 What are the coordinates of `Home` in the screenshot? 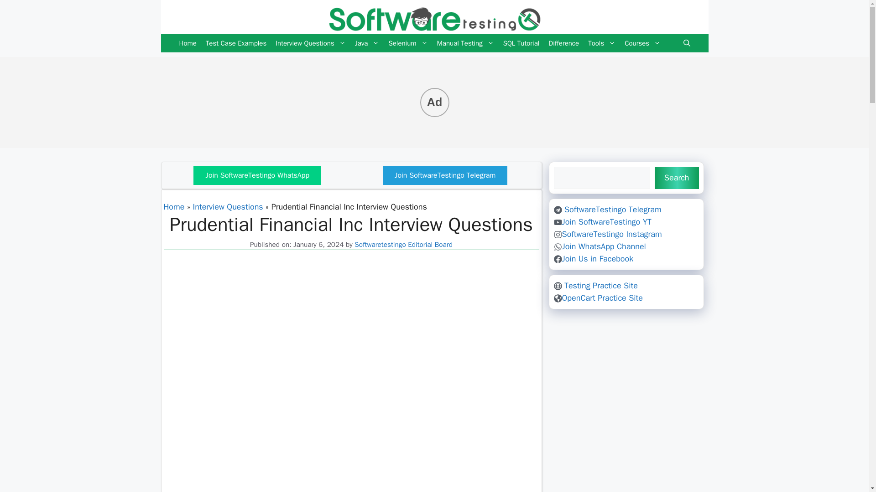 It's located at (187, 43).